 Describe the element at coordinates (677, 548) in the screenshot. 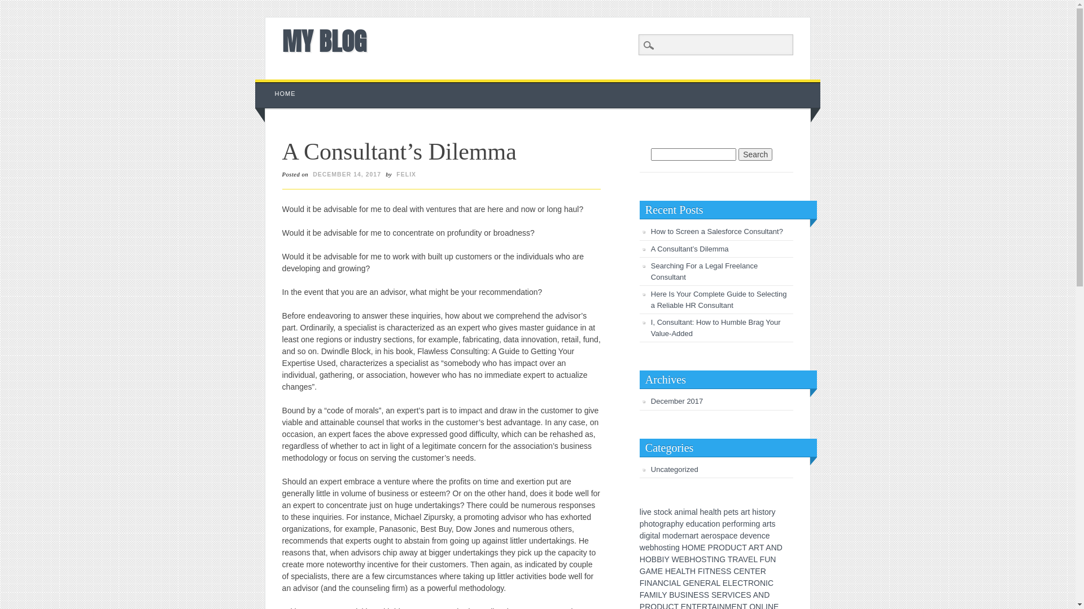

I see `g` at that location.